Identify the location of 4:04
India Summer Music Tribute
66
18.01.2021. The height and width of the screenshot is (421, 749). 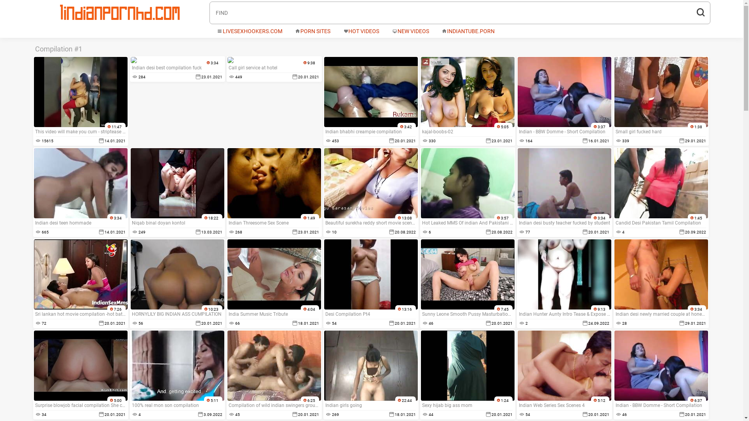
(274, 283).